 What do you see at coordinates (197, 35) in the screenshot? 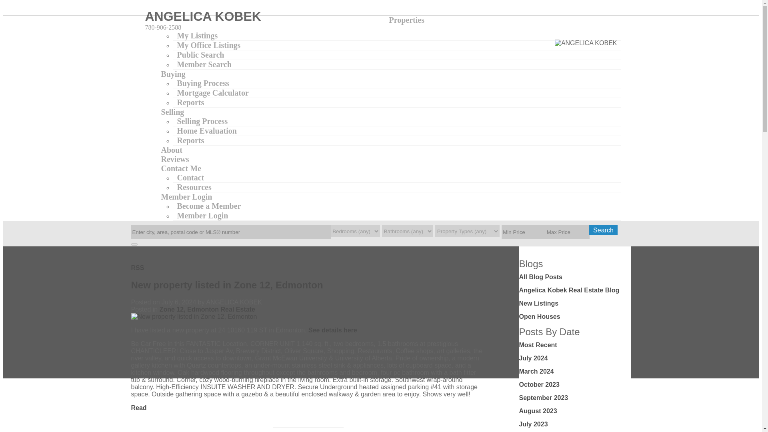
I see `My Listings` at bounding box center [197, 35].